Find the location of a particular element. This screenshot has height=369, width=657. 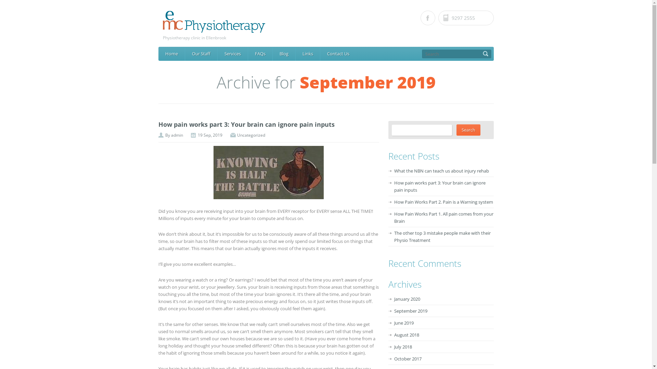

FAQs is located at coordinates (260, 54).